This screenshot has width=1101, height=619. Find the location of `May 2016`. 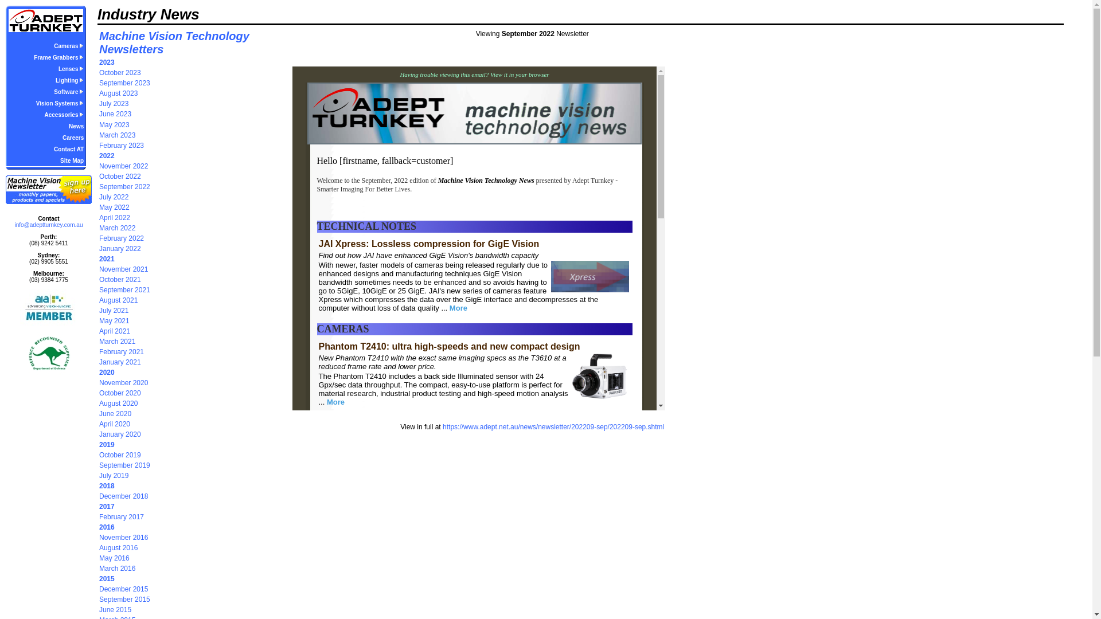

May 2016 is located at coordinates (115, 558).